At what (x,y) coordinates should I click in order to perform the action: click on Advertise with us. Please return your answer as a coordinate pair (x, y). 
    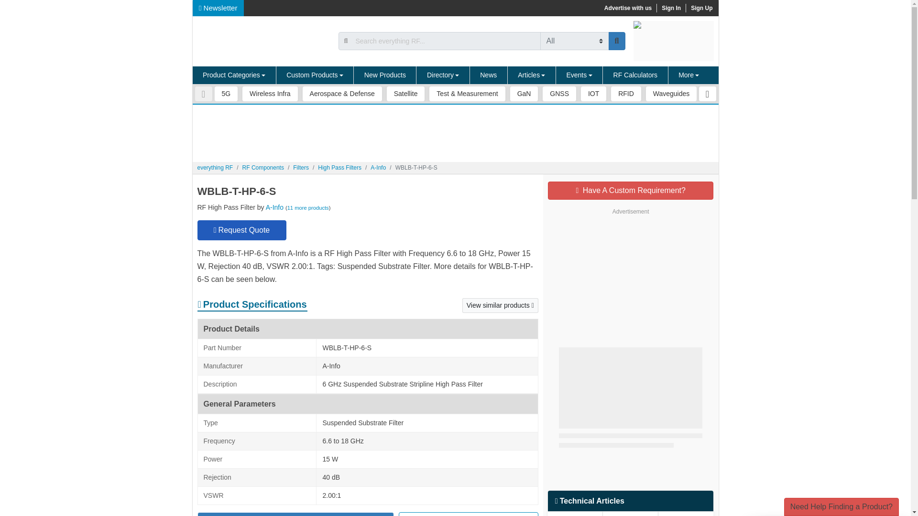
    Looking at the image, I should click on (627, 8).